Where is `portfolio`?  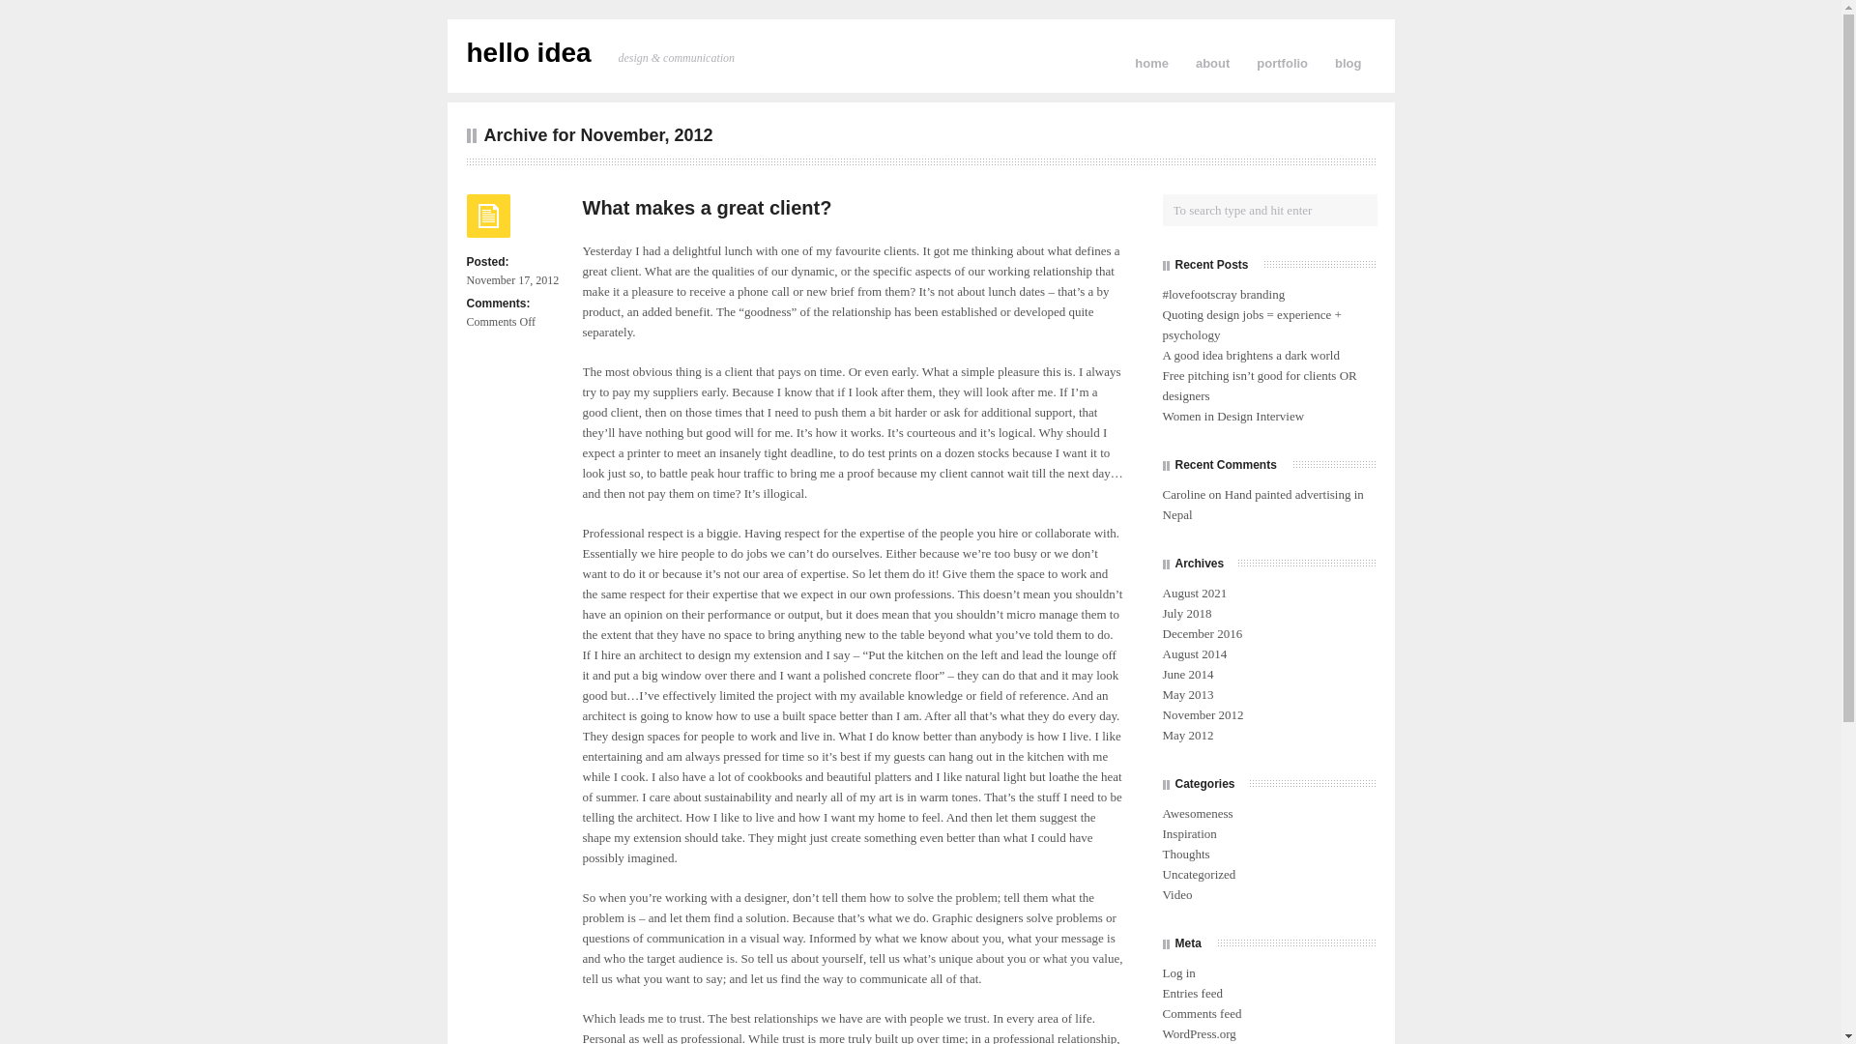 portfolio is located at coordinates (1282, 63).